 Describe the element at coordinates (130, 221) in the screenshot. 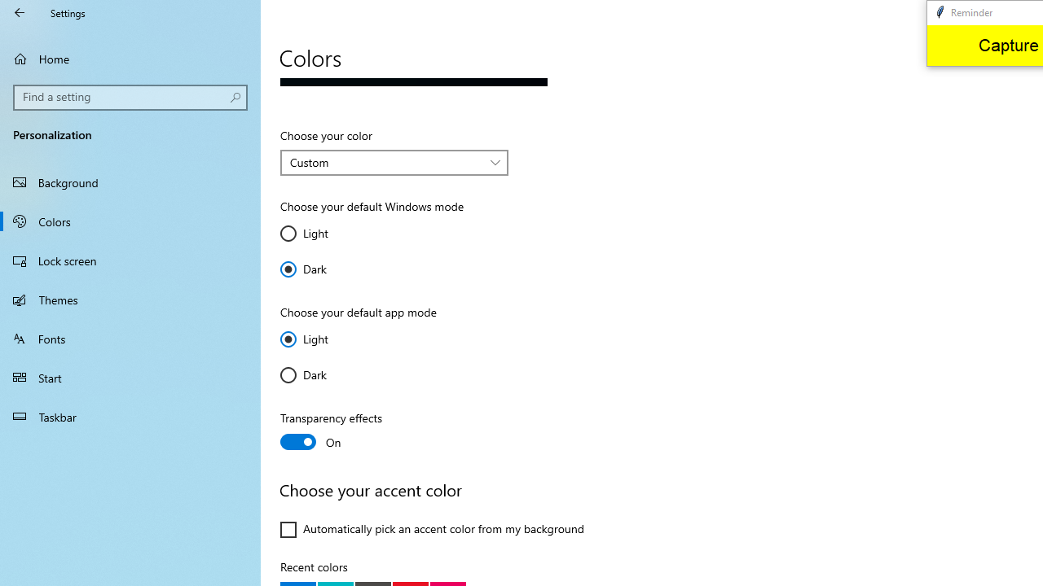

I see `Colors` at that location.